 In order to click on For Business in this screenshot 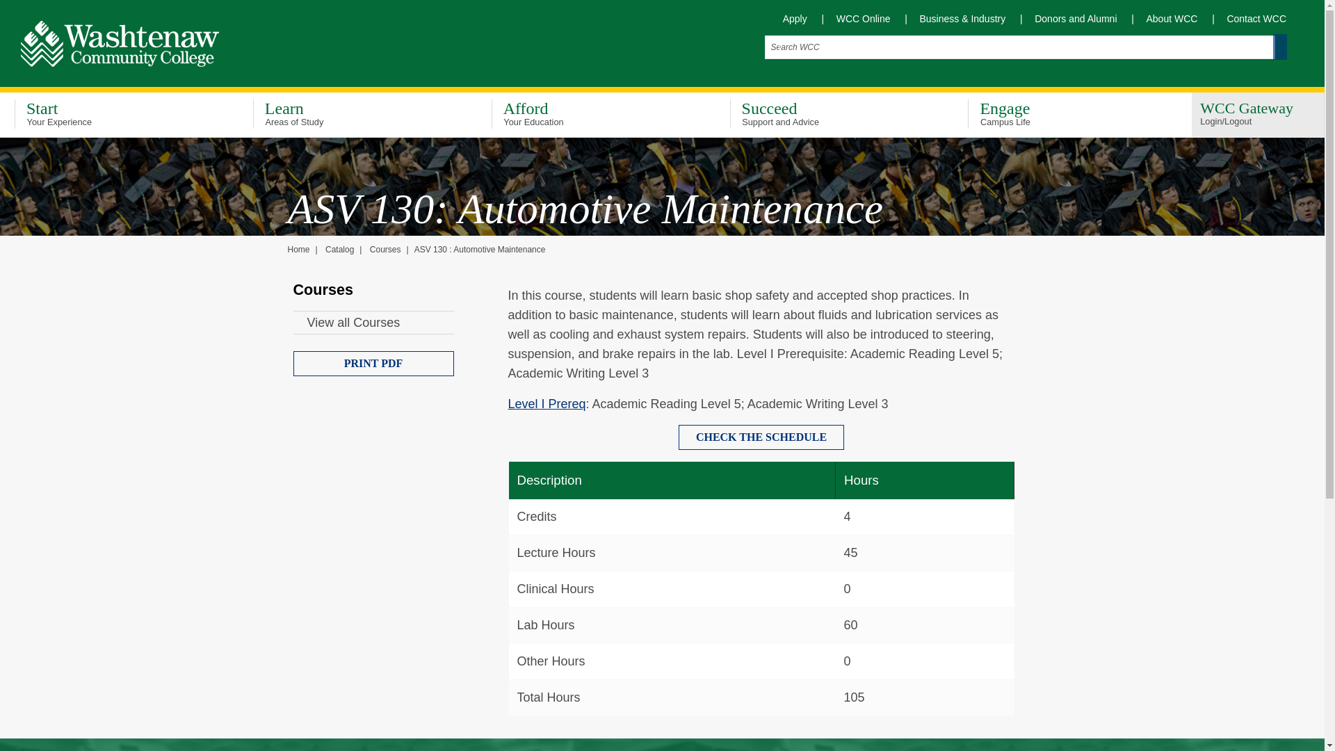, I will do `click(1167, 18)`.